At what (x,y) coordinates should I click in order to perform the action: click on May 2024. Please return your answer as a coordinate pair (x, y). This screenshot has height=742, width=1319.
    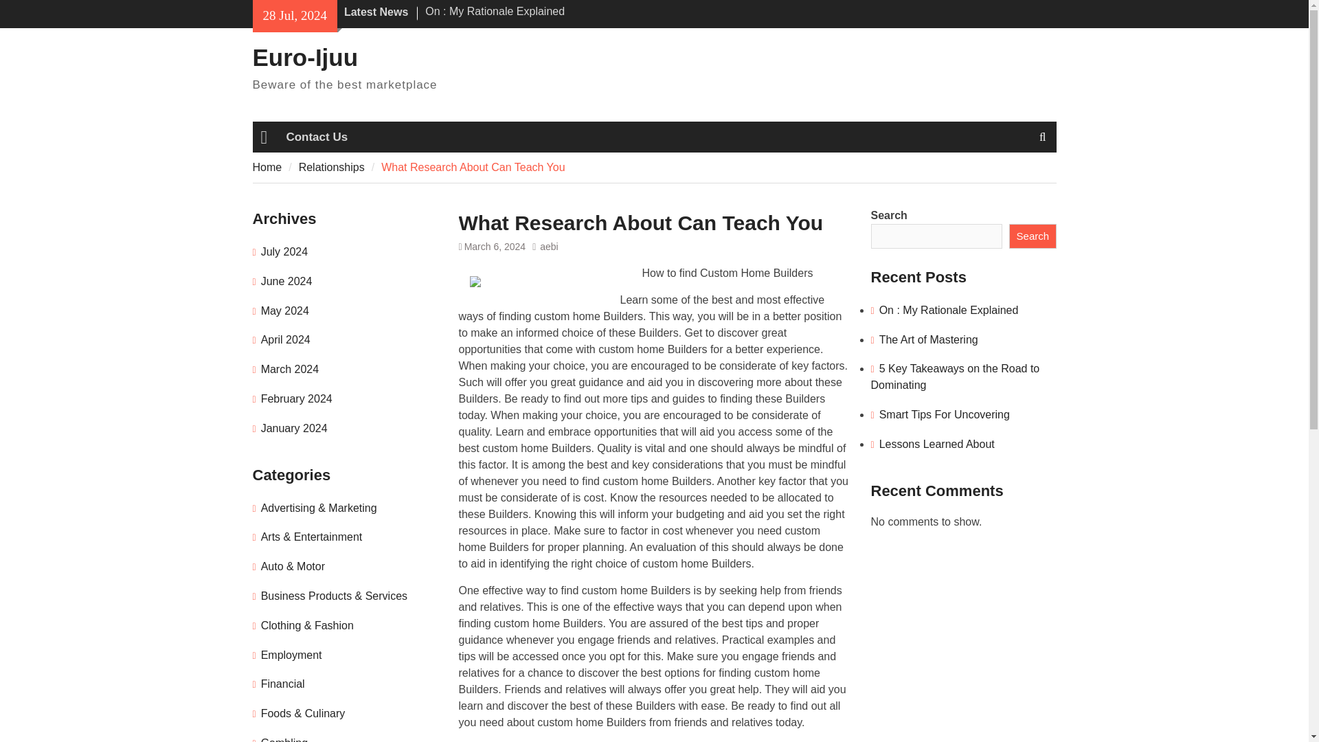
    Looking at the image, I should click on (284, 311).